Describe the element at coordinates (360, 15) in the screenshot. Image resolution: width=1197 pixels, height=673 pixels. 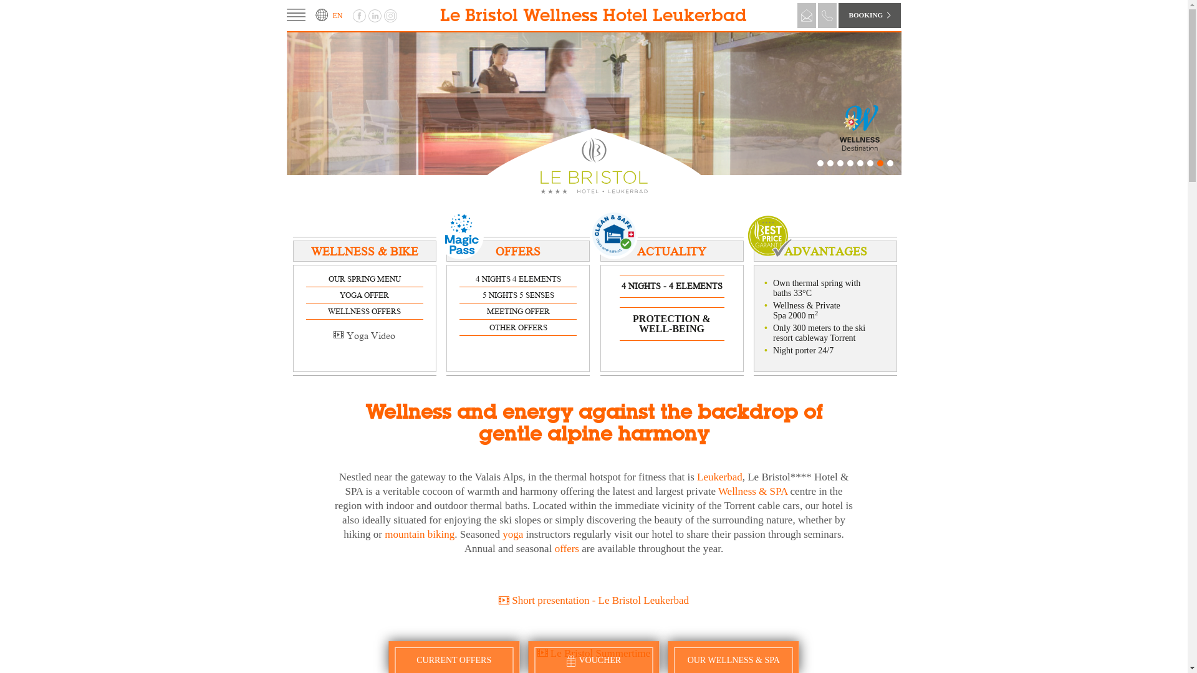
I see `Facebook` at that location.